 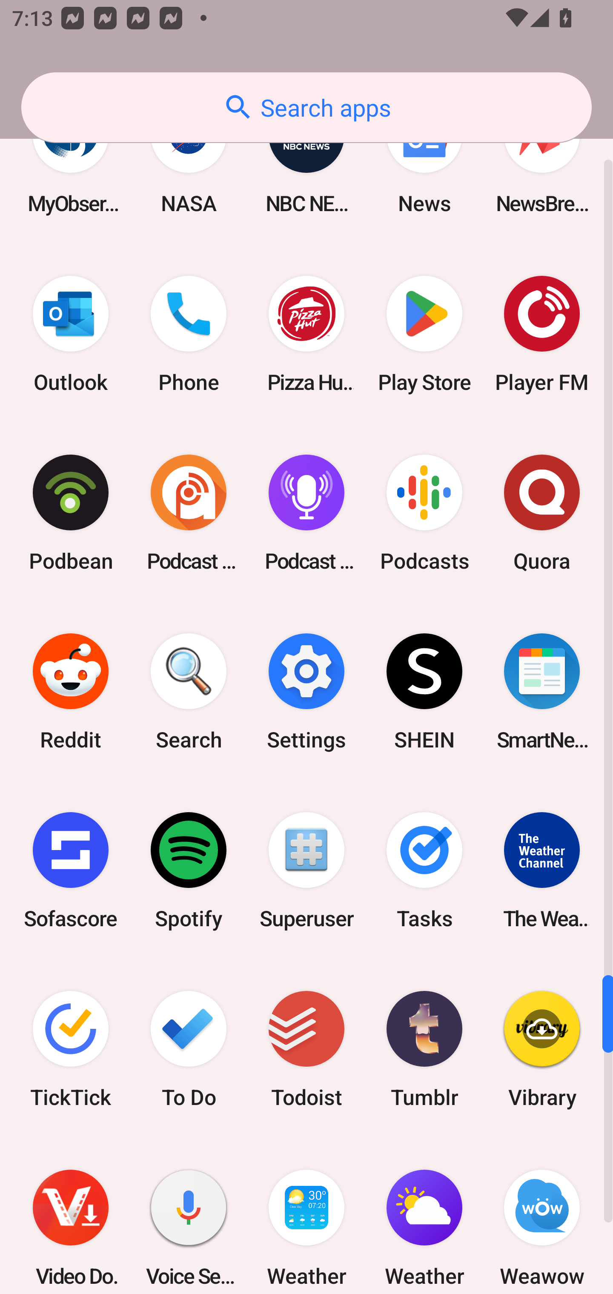 I want to click on Podcast Player, so click(x=306, y=512).